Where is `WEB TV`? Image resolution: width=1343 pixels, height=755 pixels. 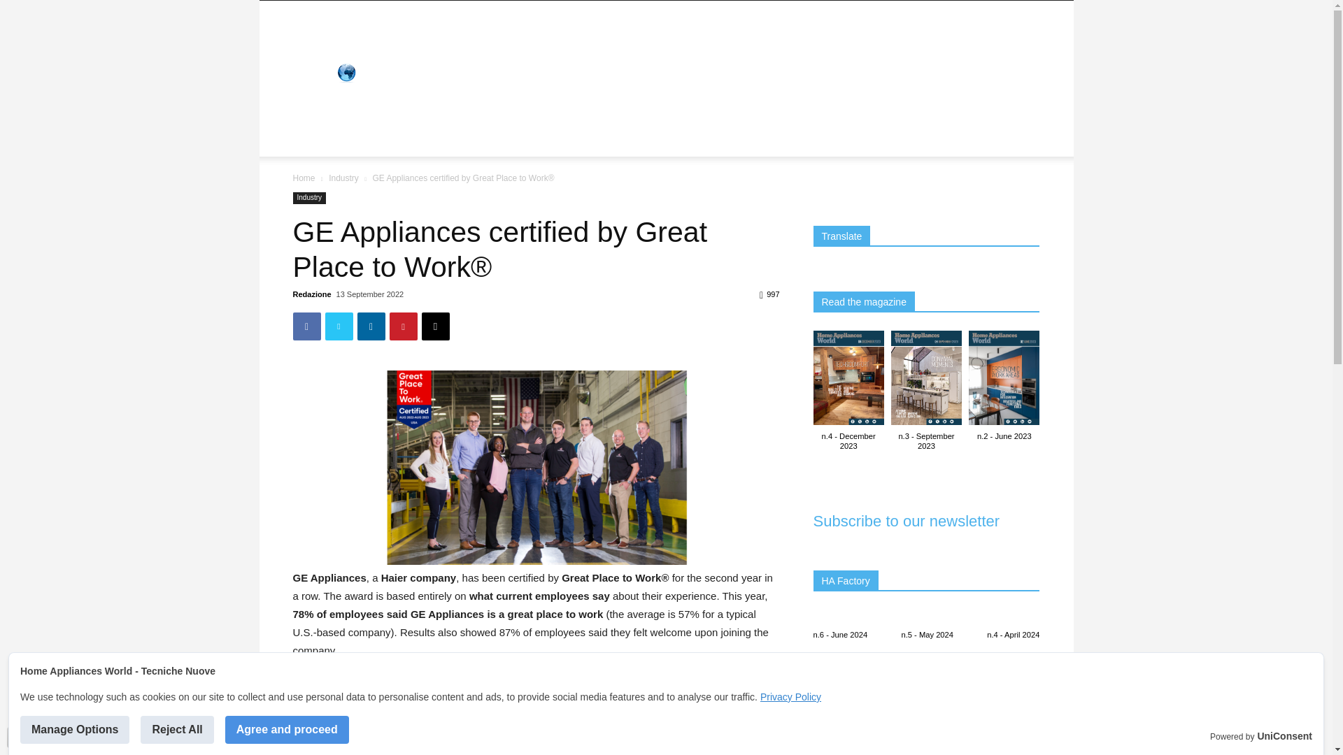
WEB TV is located at coordinates (320, 140).